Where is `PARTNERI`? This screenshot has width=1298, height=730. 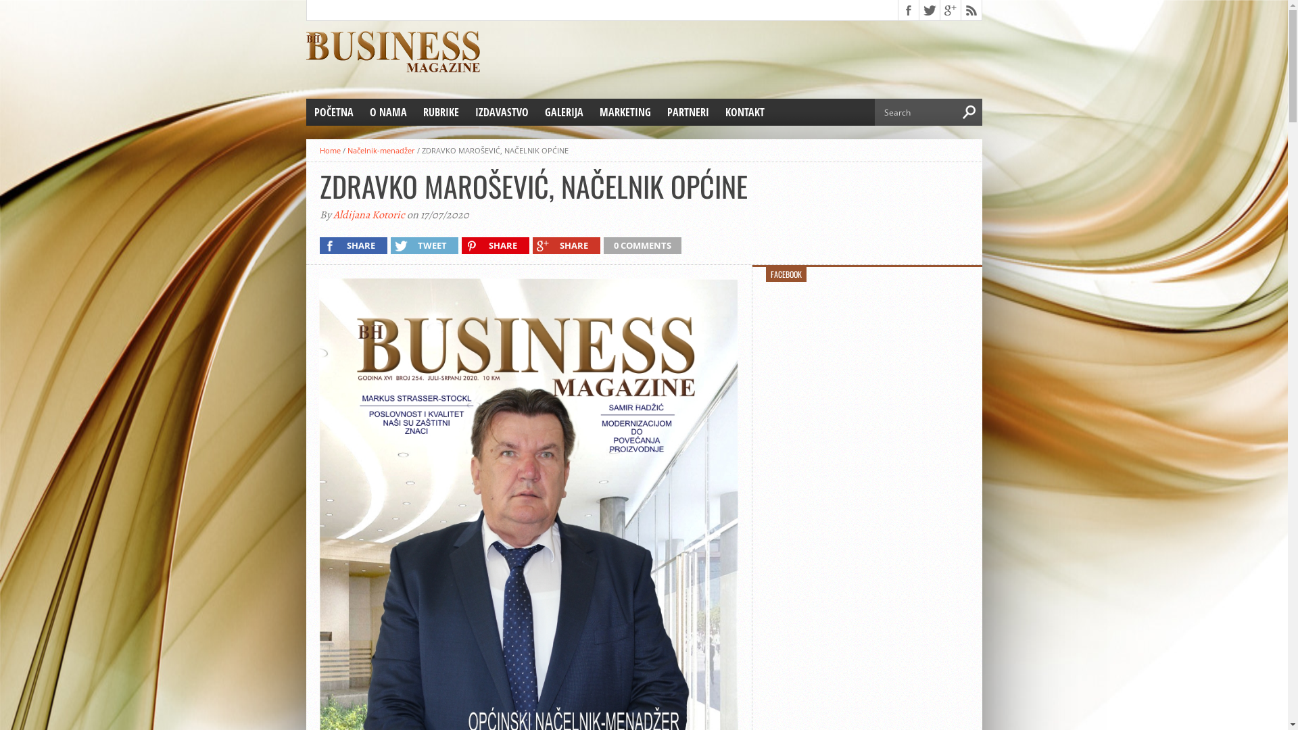 PARTNERI is located at coordinates (688, 112).